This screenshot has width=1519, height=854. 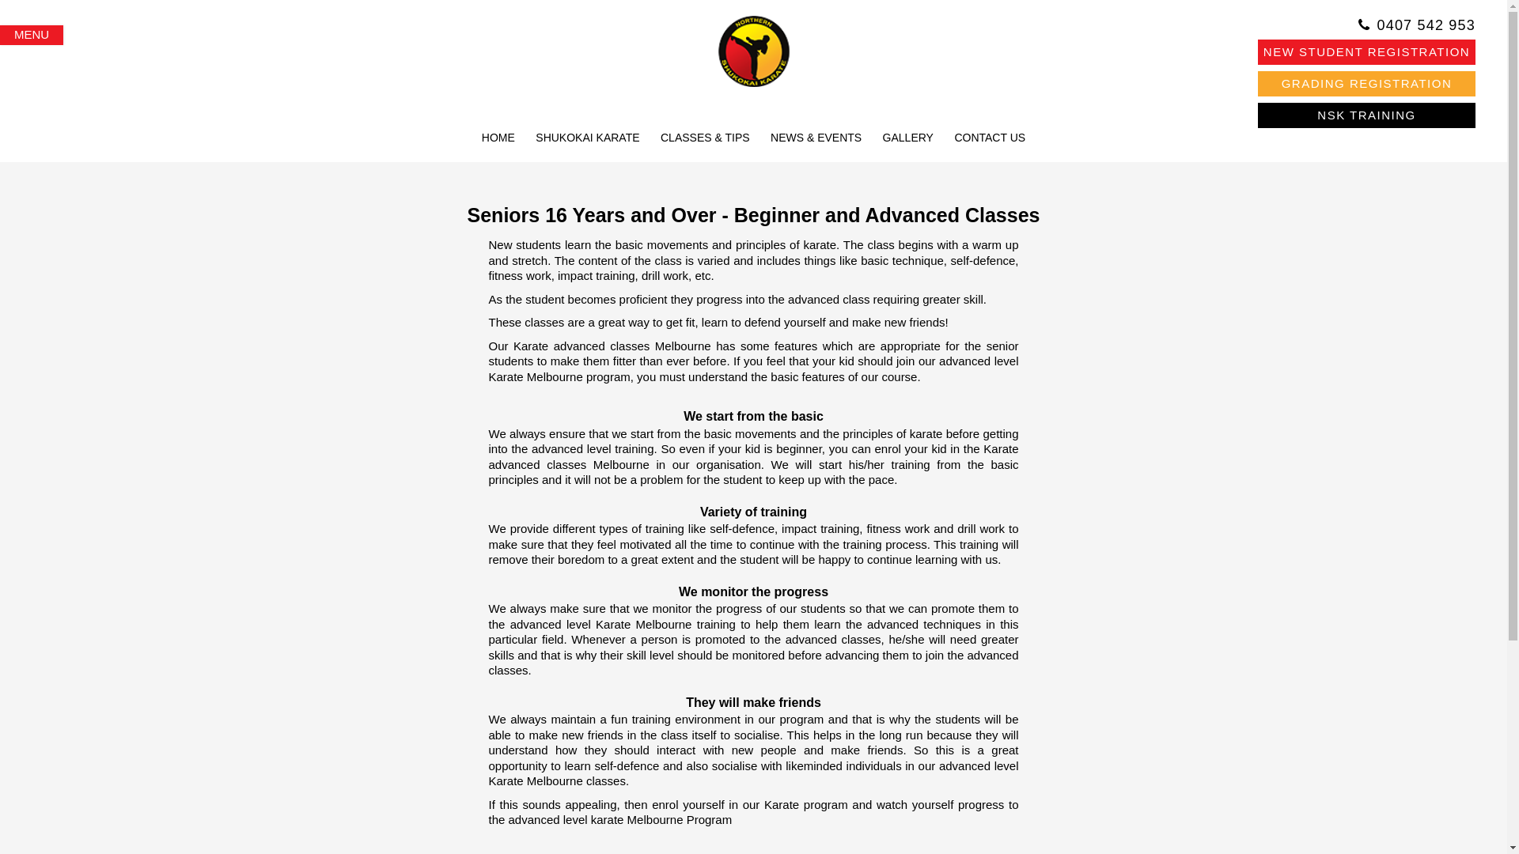 What do you see at coordinates (908, 138) in the screenshot?
I see `GALLERY` at bounding box center [908, 138].